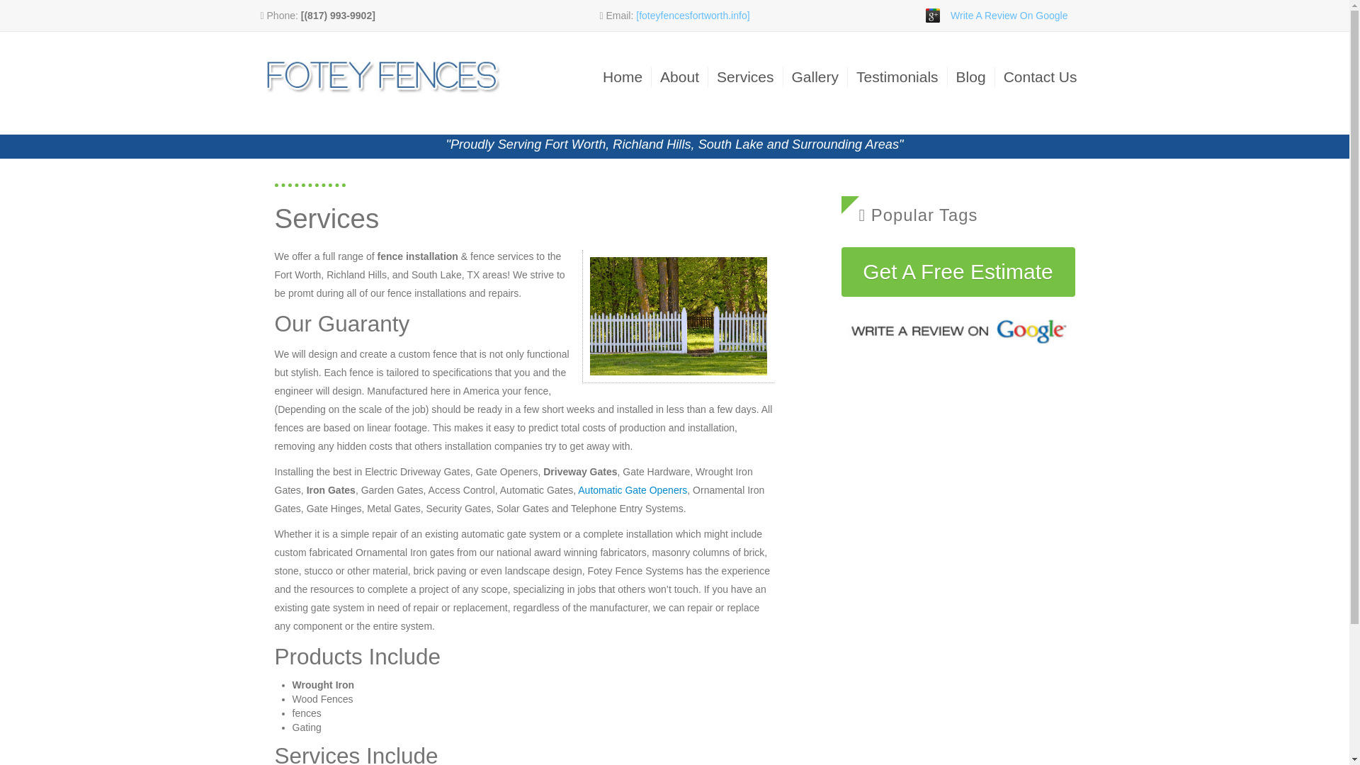 The image size is (1360, 765). I want to click on Gallery, so click(815, 76).